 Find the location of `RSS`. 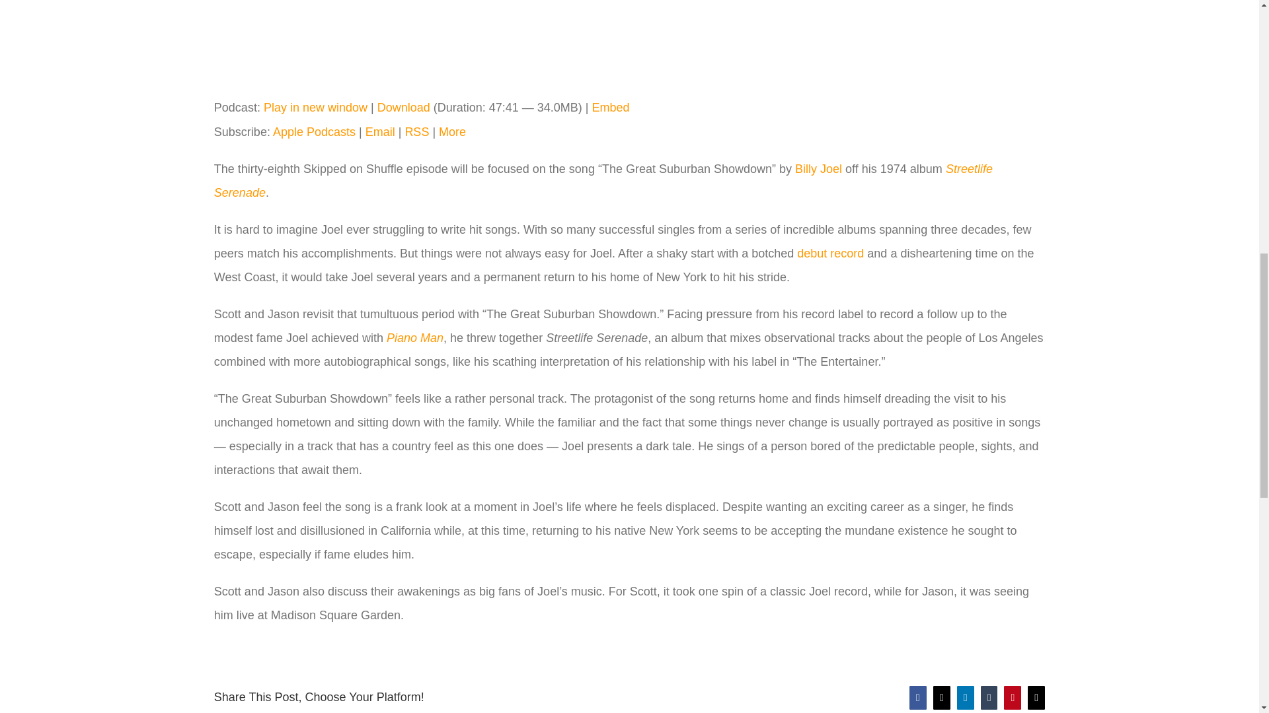

RSS is located at coordinates (416, 132).